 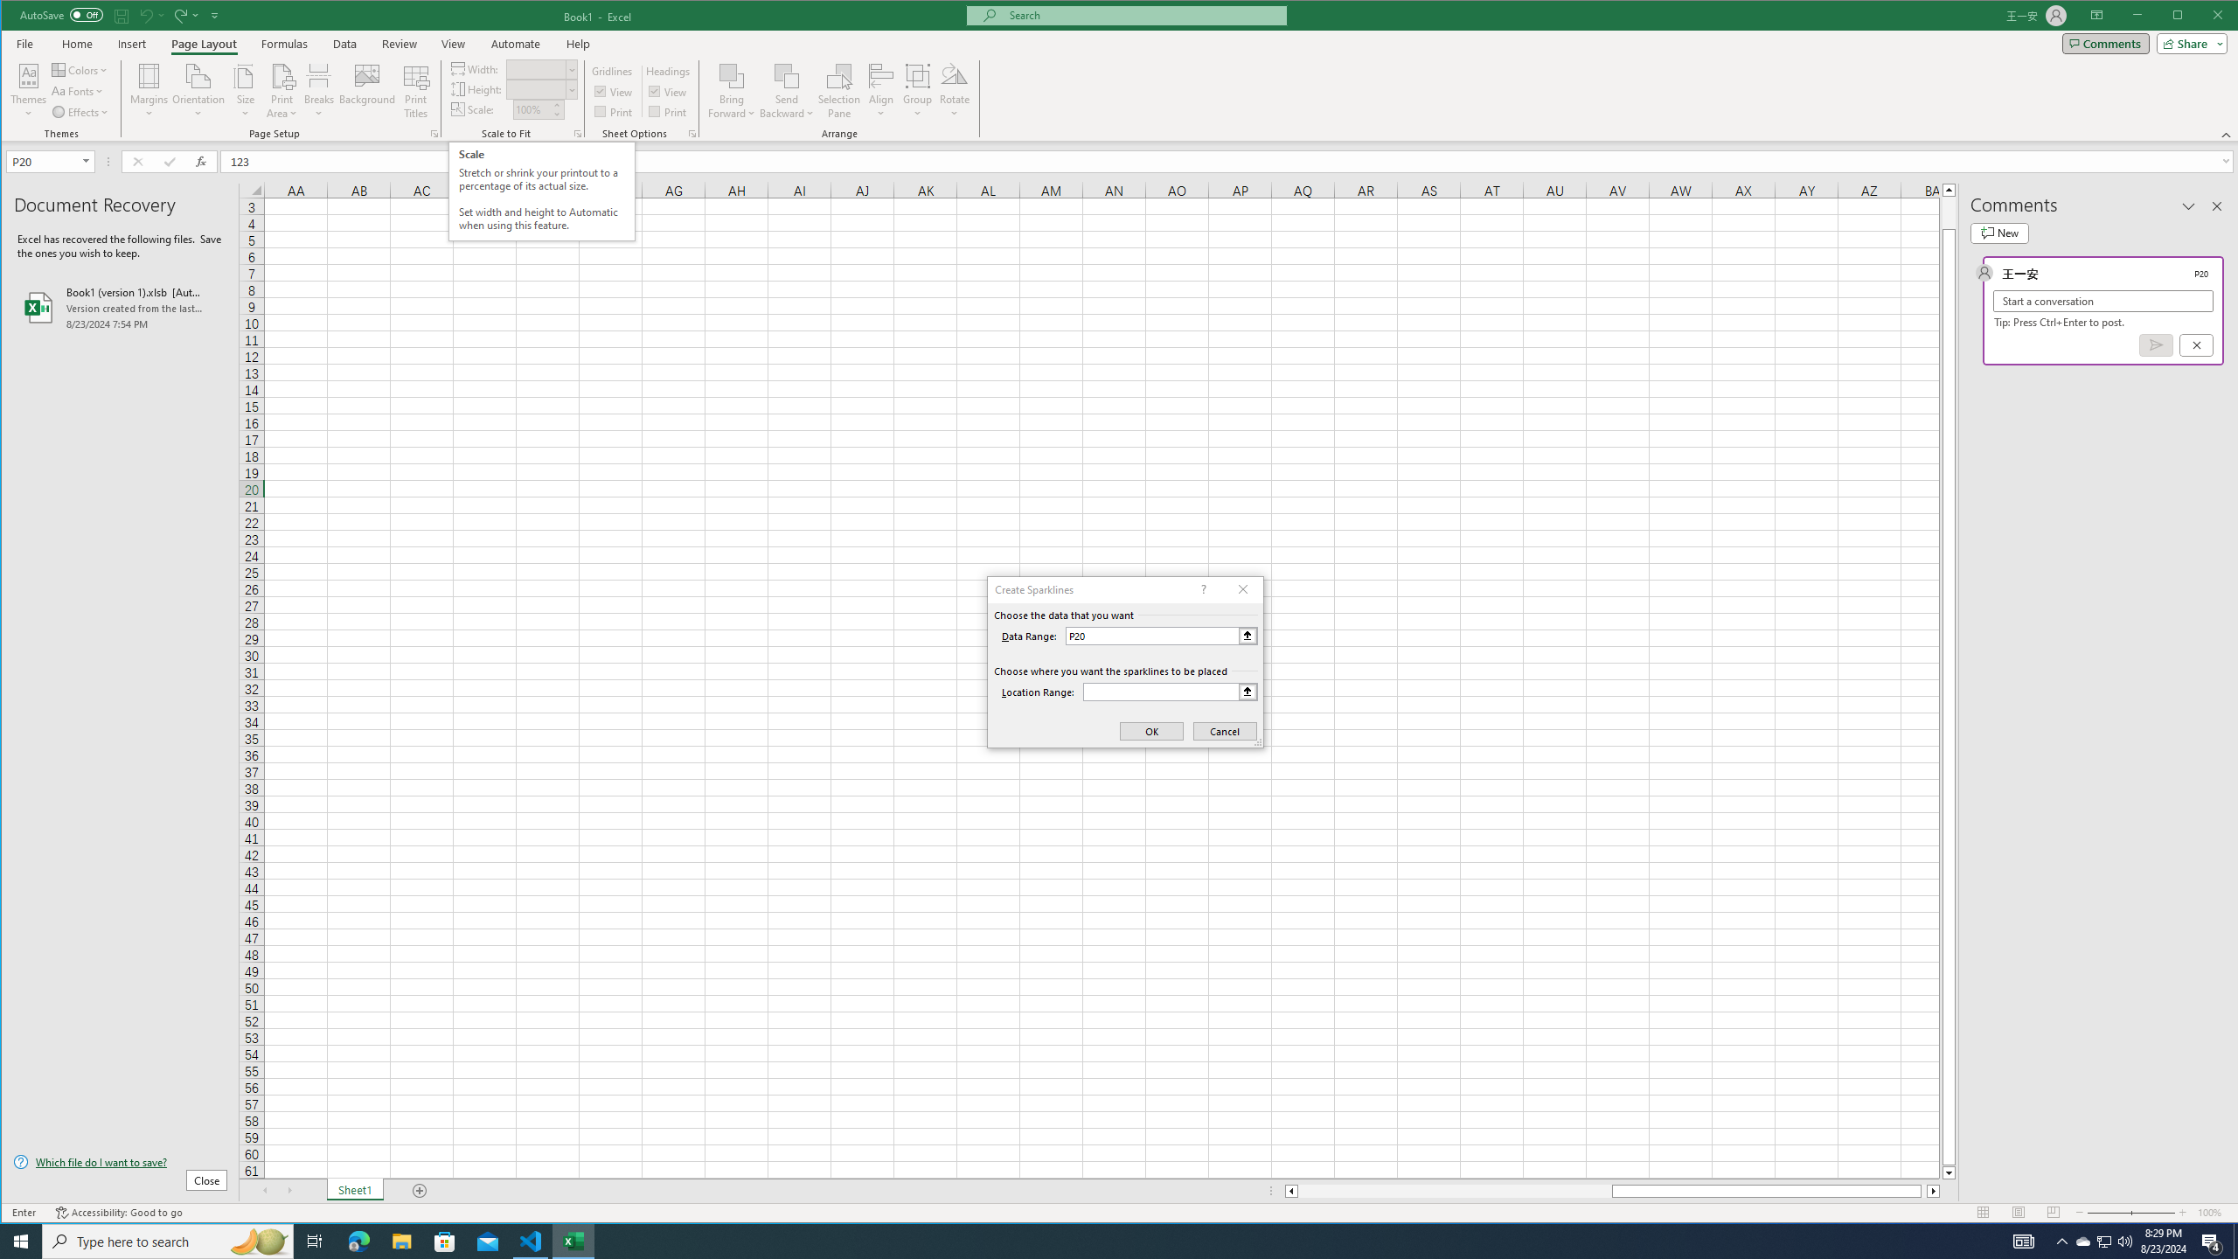 I want to click on Group, so click(x=918, y=91).